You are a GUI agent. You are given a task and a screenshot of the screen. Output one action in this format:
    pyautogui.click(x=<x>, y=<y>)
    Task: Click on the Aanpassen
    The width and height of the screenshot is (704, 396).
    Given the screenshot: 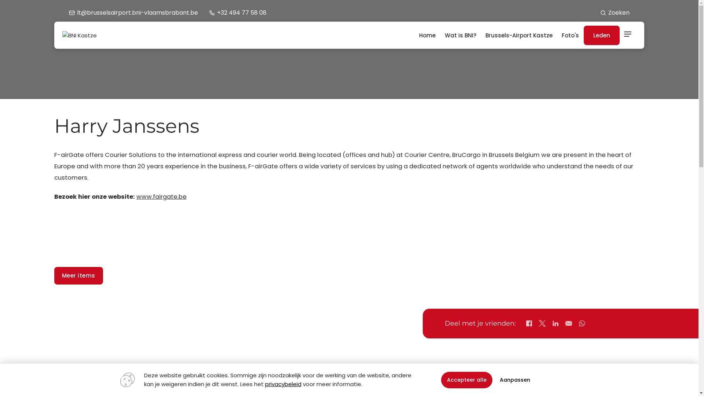 What is the action you would take?
    pyautogui.click(x=515, y=380)
    